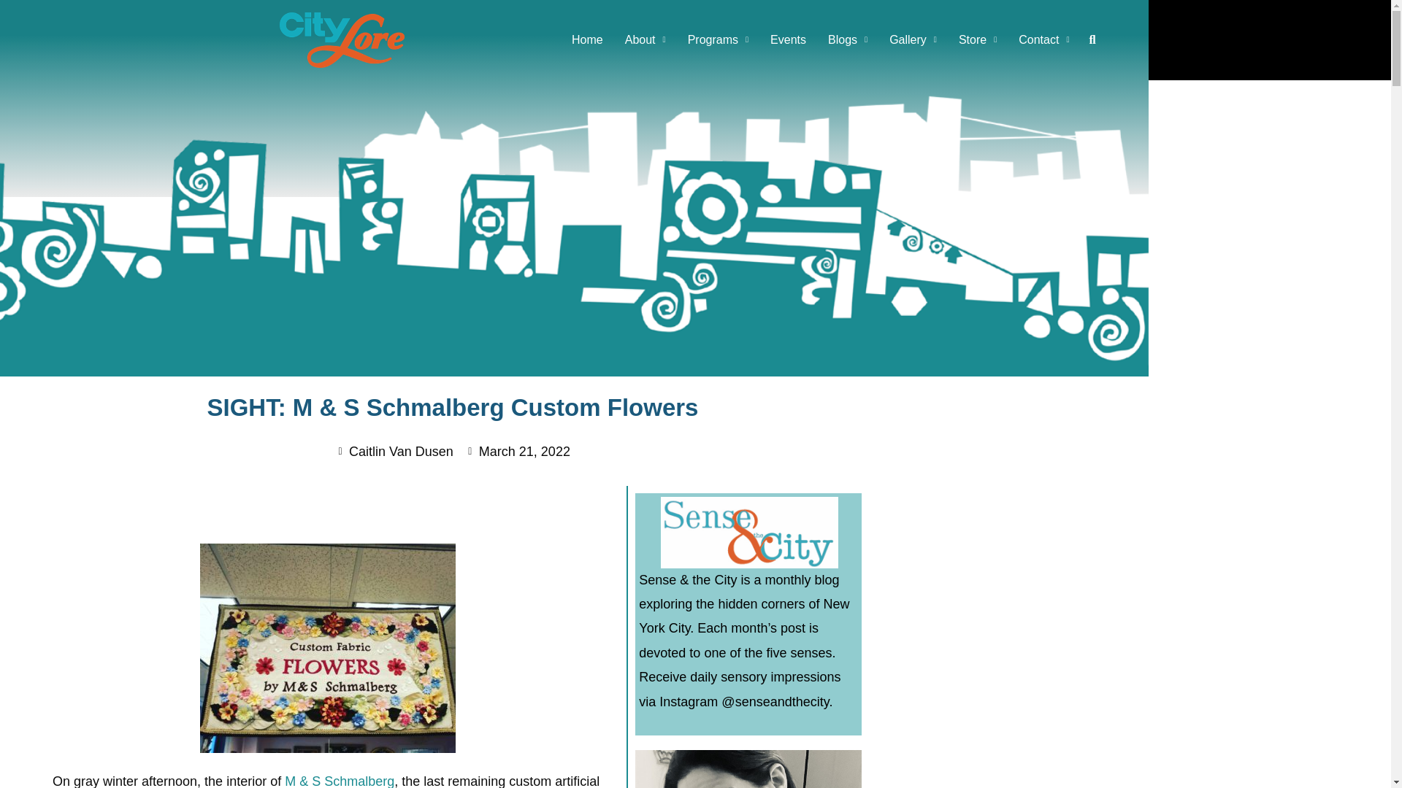 Image resolution: width=1402 pixels, height=788 pixels. I want to click on Programs, so click(719, 39).